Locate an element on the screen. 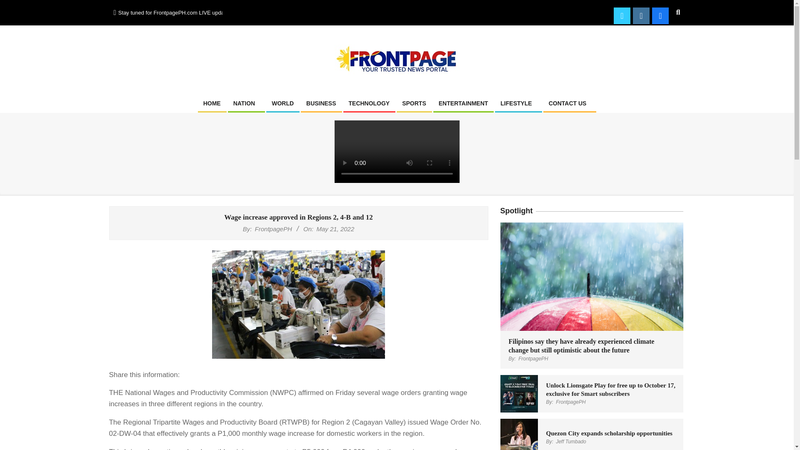 The image size is (800, 450). TECHNOLOGY is located at coordinates (369, 103).